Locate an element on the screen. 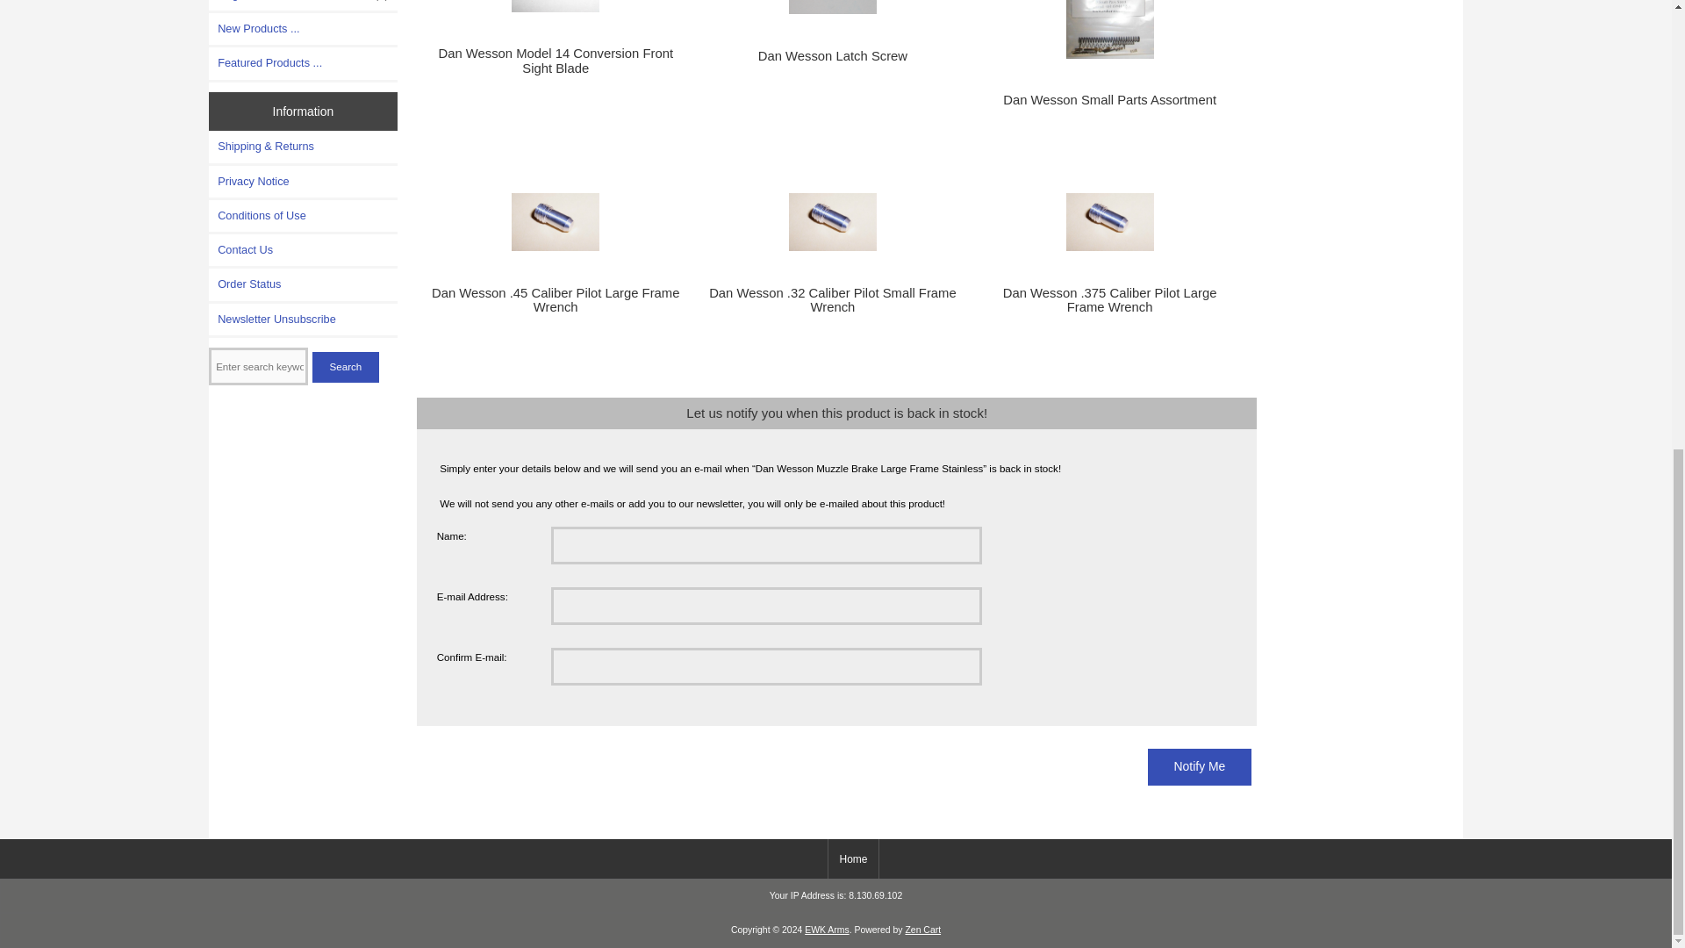  Notify Me is located at coordinates (1199, 767).